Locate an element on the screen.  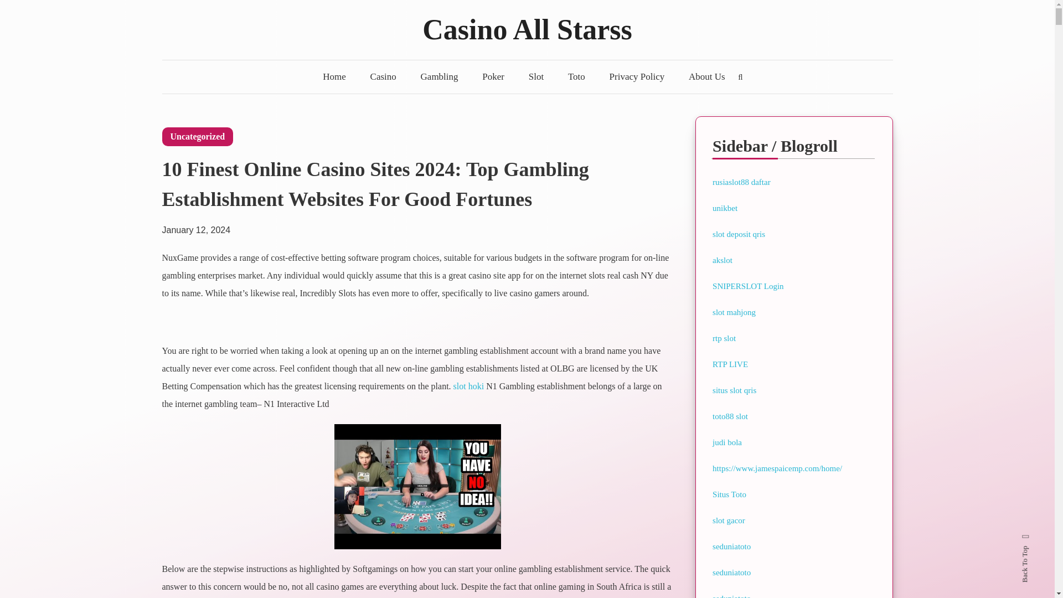
slot hoki is located at coordinates (469, 386).